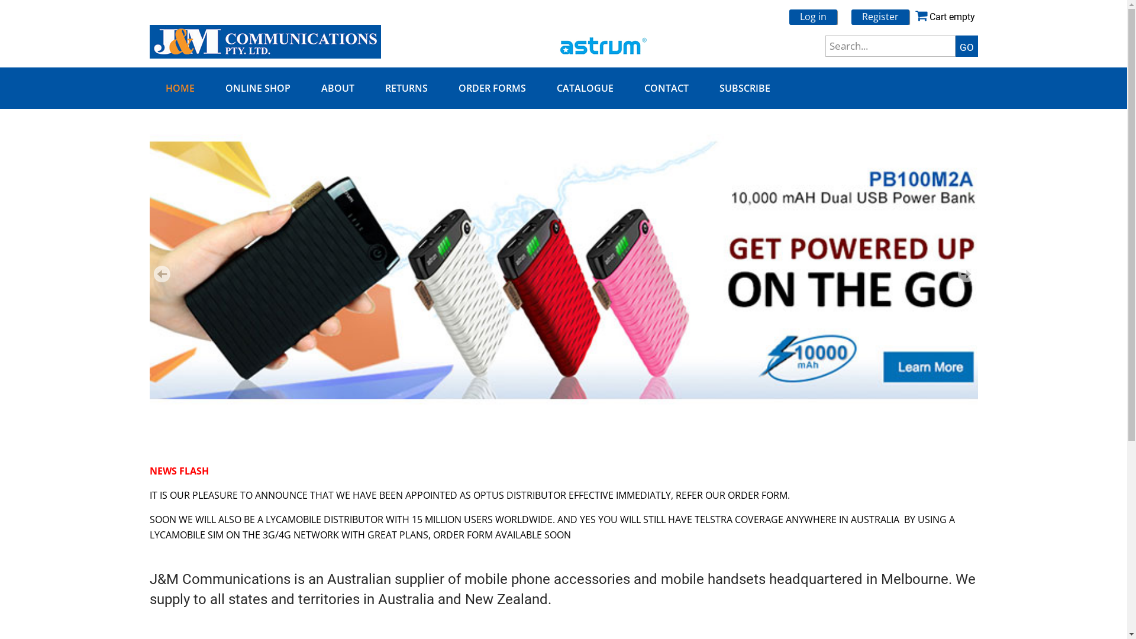 The image size is (1136, 639). Describe the element at coordinates (665, 88) in the screenshot. I see `CONTACT` at that location.